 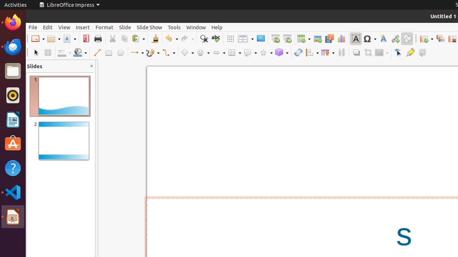 I want to click on Rectangle, so click(x=109, y=53).